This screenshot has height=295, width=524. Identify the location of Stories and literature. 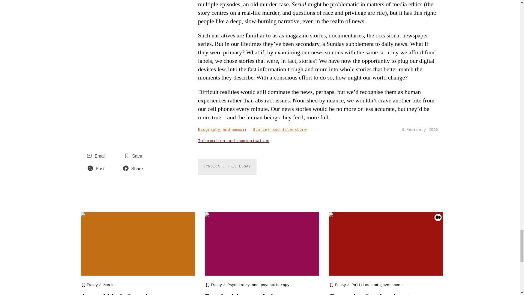
(282, 130).